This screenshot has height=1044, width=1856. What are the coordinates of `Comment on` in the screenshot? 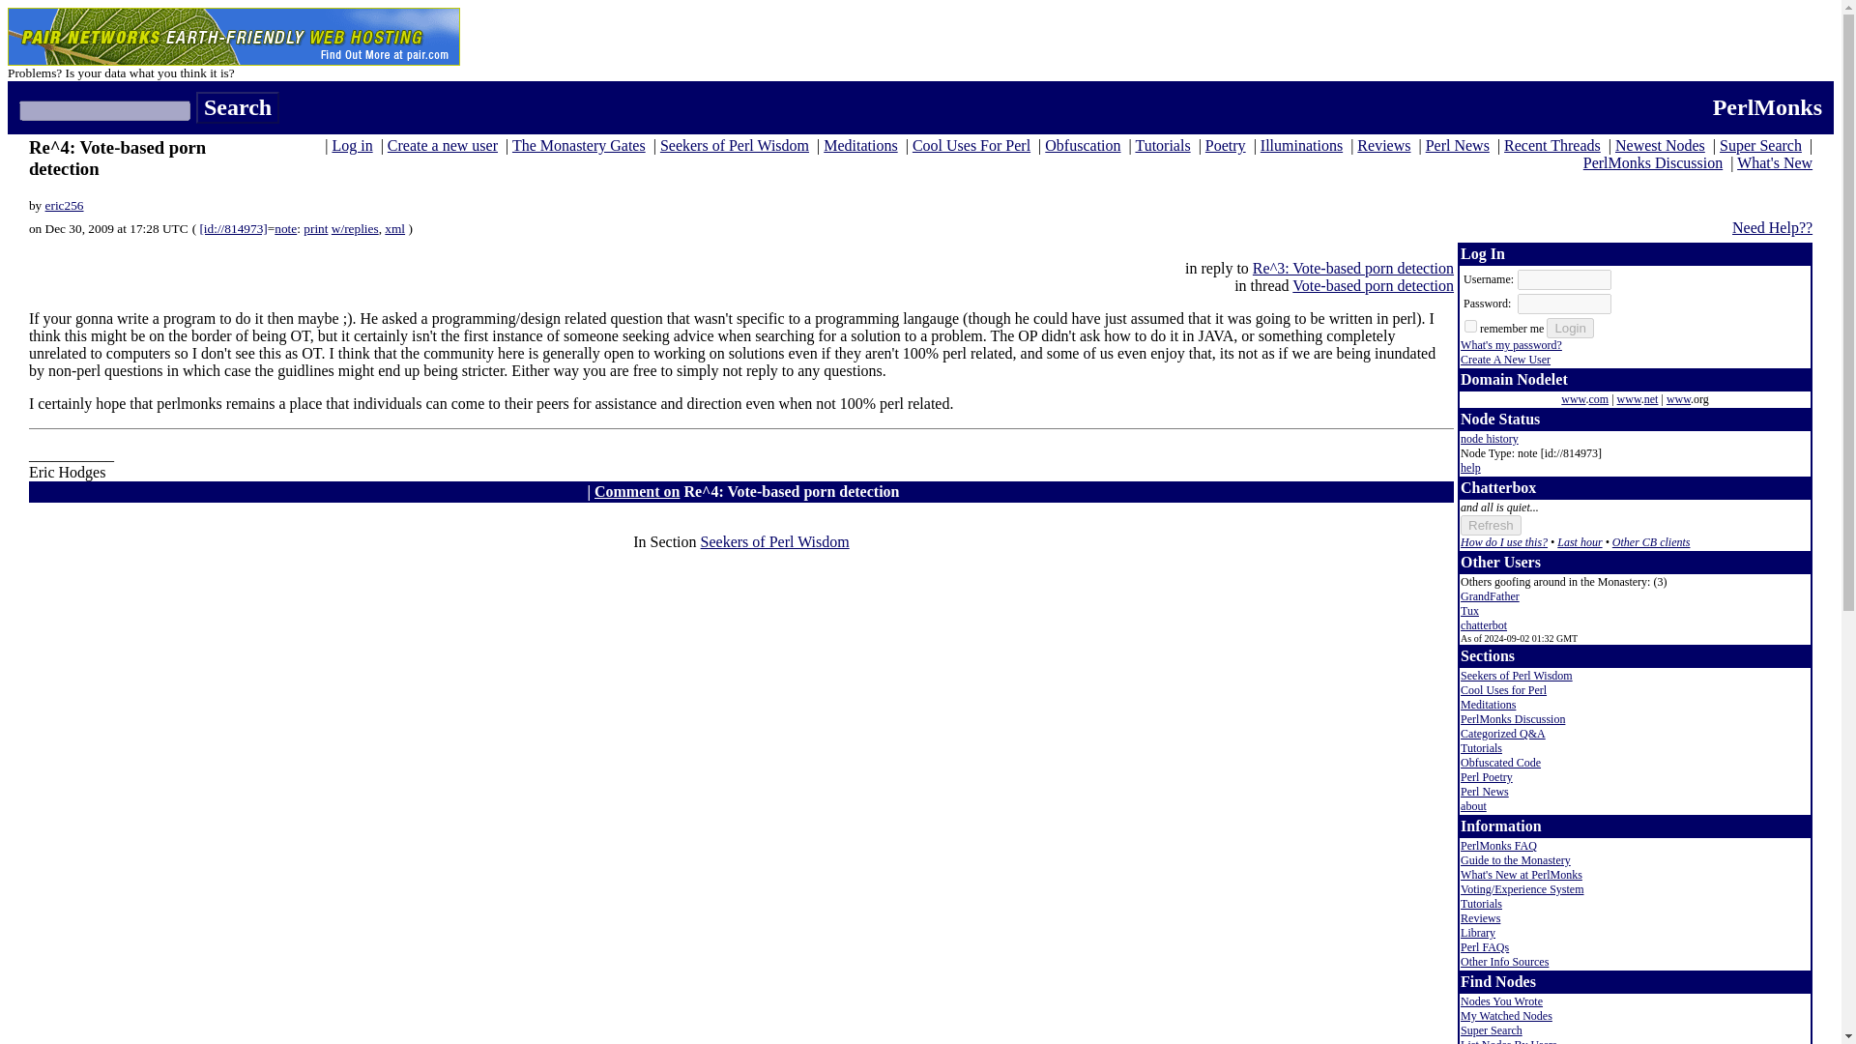 It's located at (636, 491).